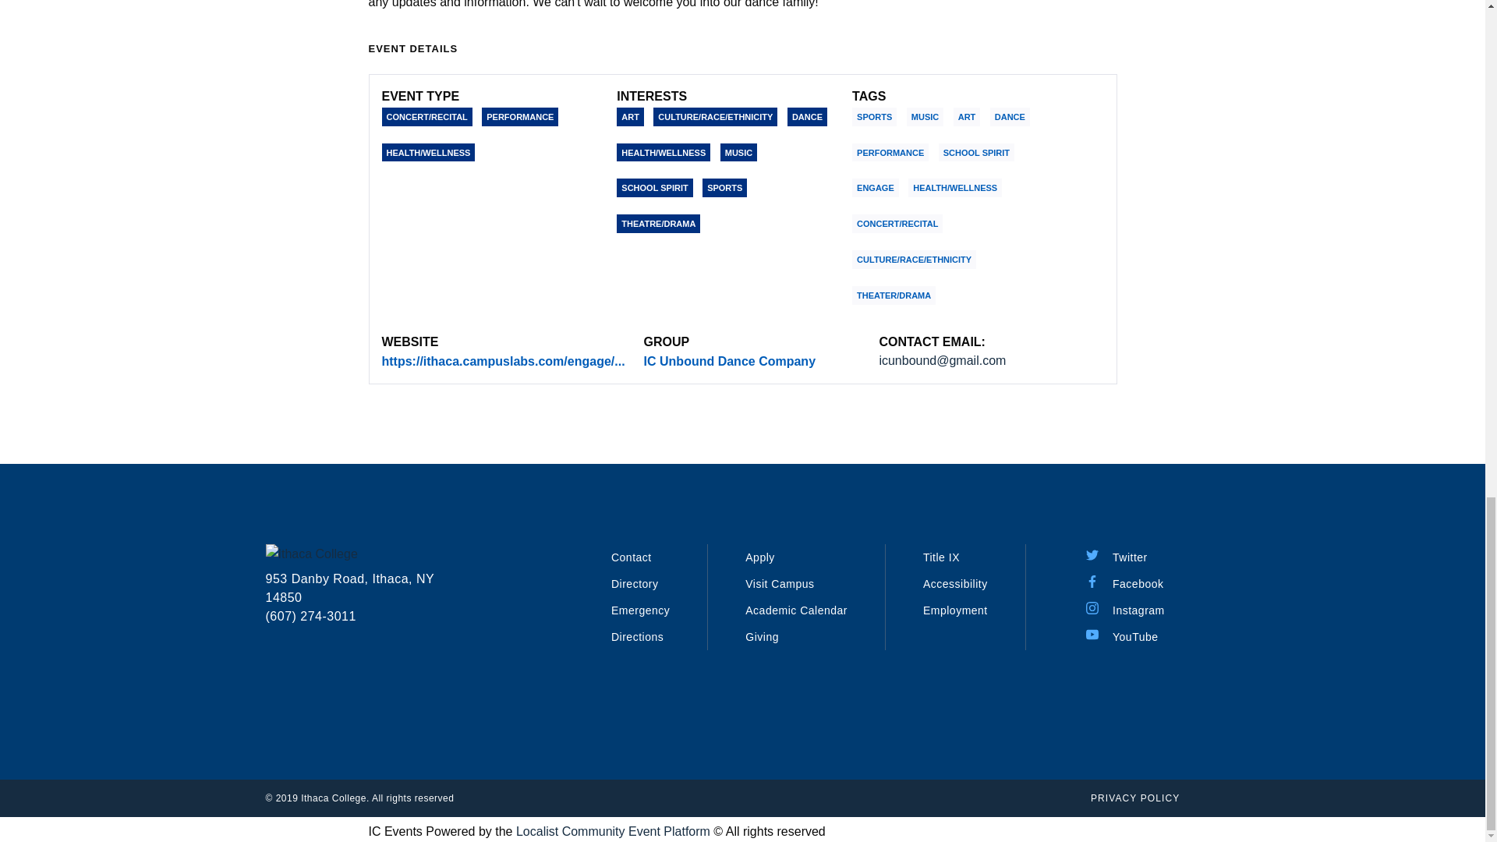 The height and width of the screenshot is (842, 1497). I want to click on Driving directions to Ithaca College, so click(636, 636).